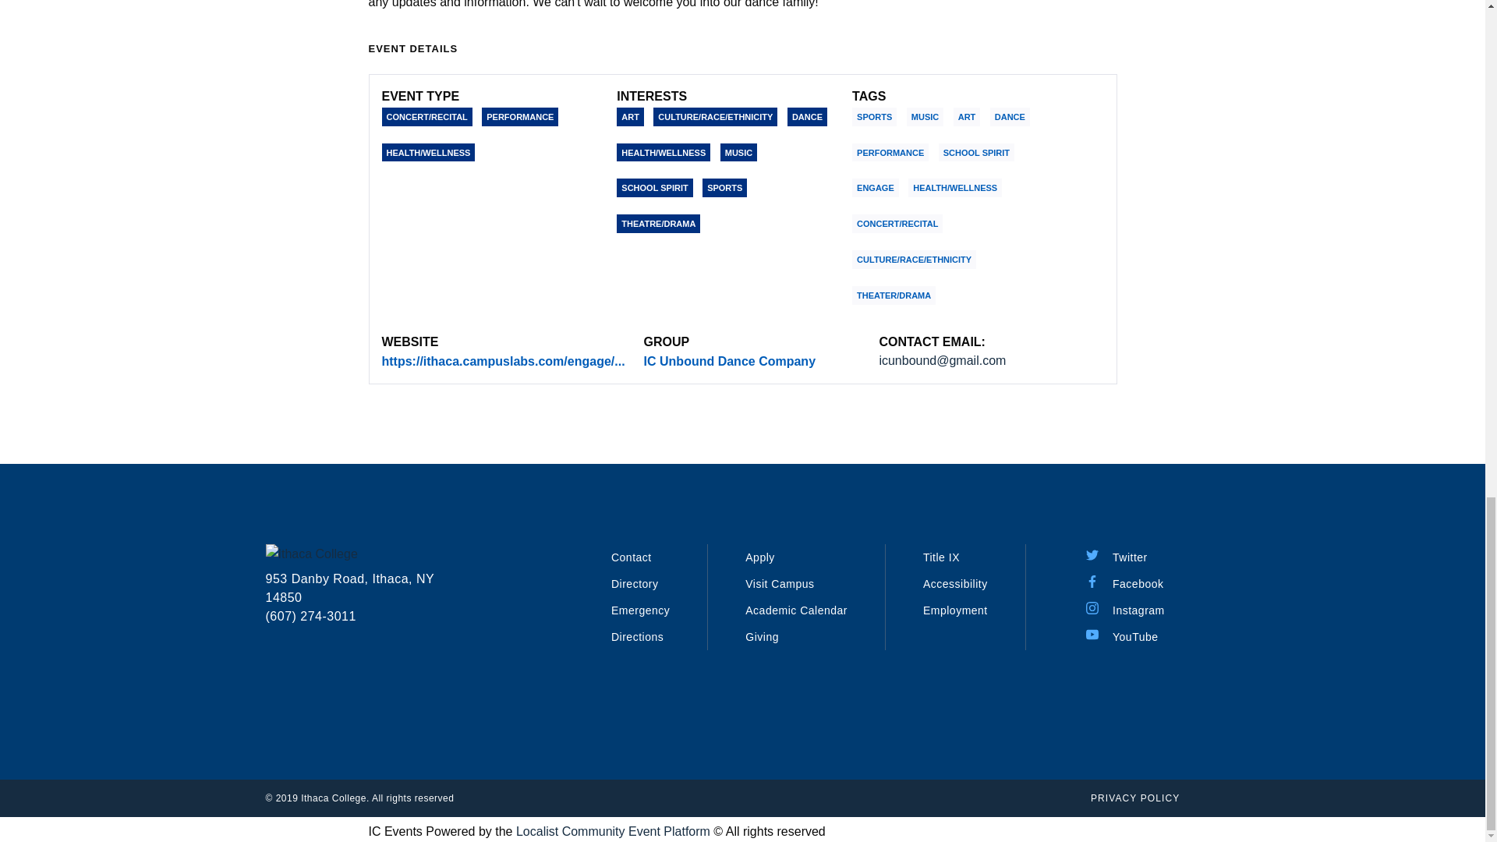 The height and width of the screenshot is (842, 1497). I want to click on Driving directions to Ithaca College, so click(636, 636).